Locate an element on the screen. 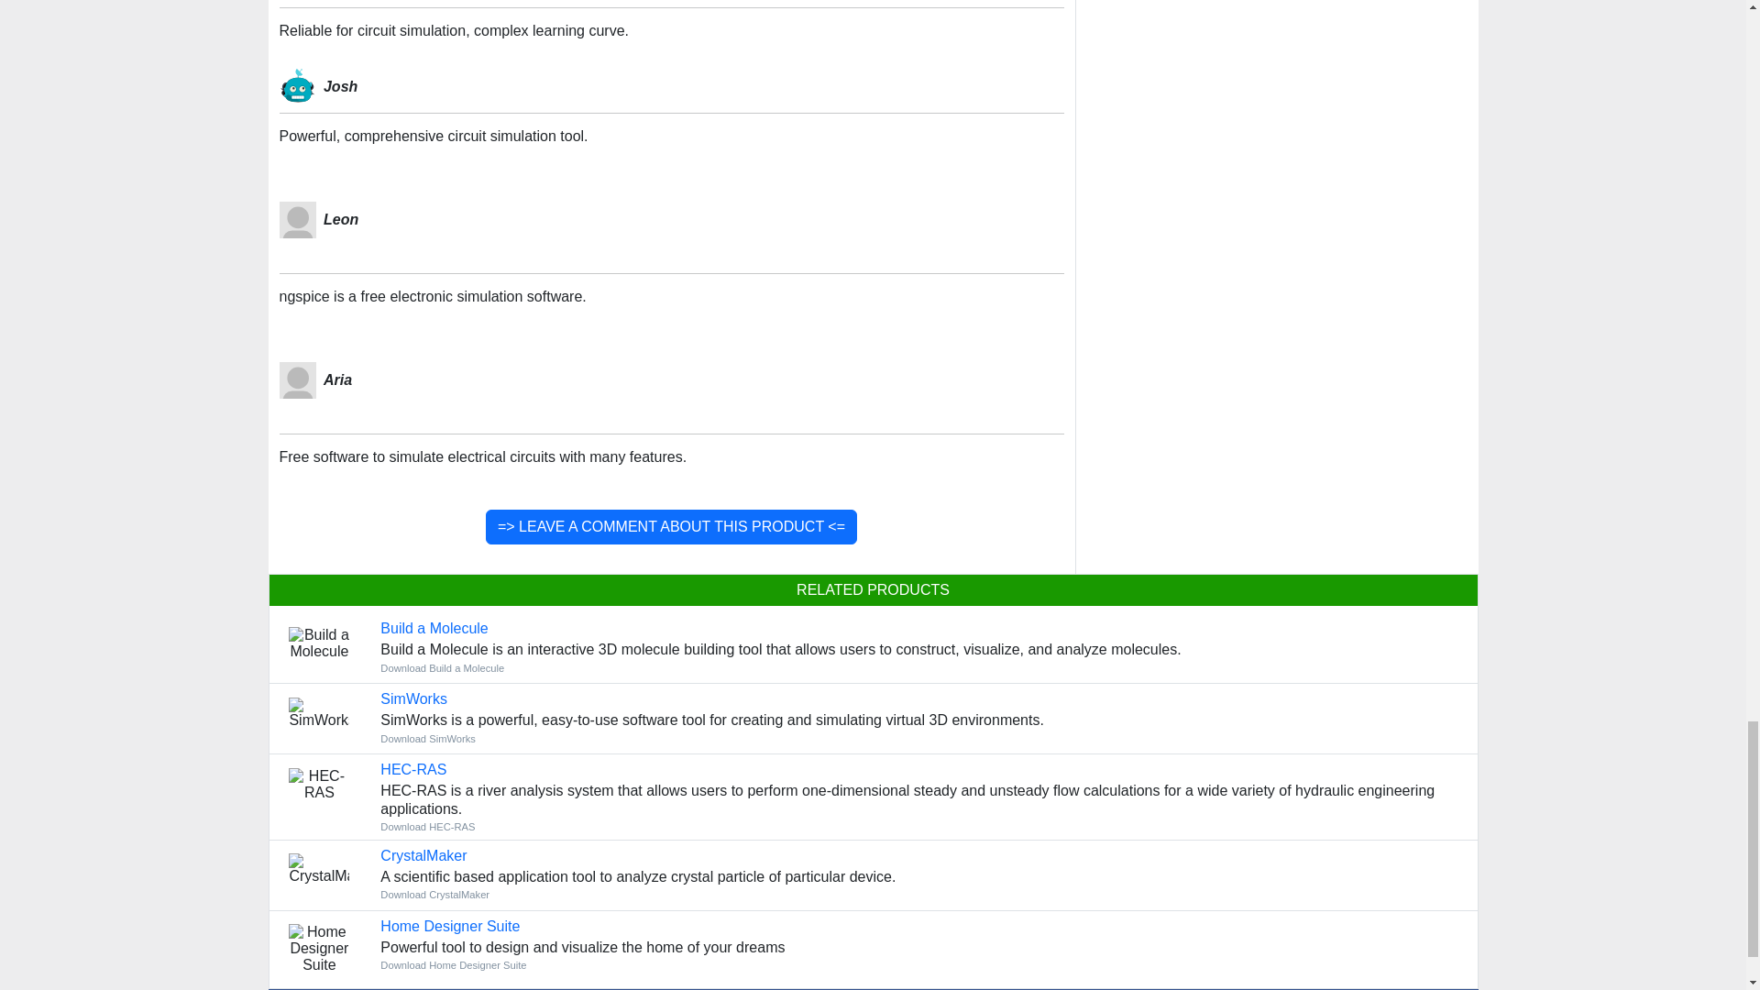 This screenshot has height=990, width=1760. Download Home Designer Suite is located at coordinates (453, 964).